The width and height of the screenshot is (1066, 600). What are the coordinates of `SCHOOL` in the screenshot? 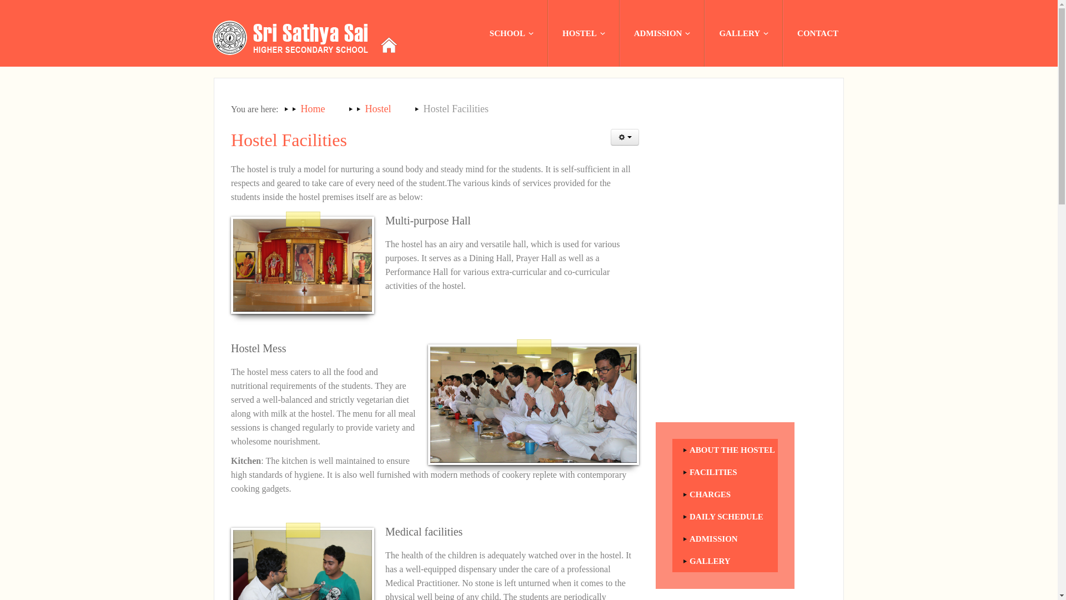 It's located at (511, 33).